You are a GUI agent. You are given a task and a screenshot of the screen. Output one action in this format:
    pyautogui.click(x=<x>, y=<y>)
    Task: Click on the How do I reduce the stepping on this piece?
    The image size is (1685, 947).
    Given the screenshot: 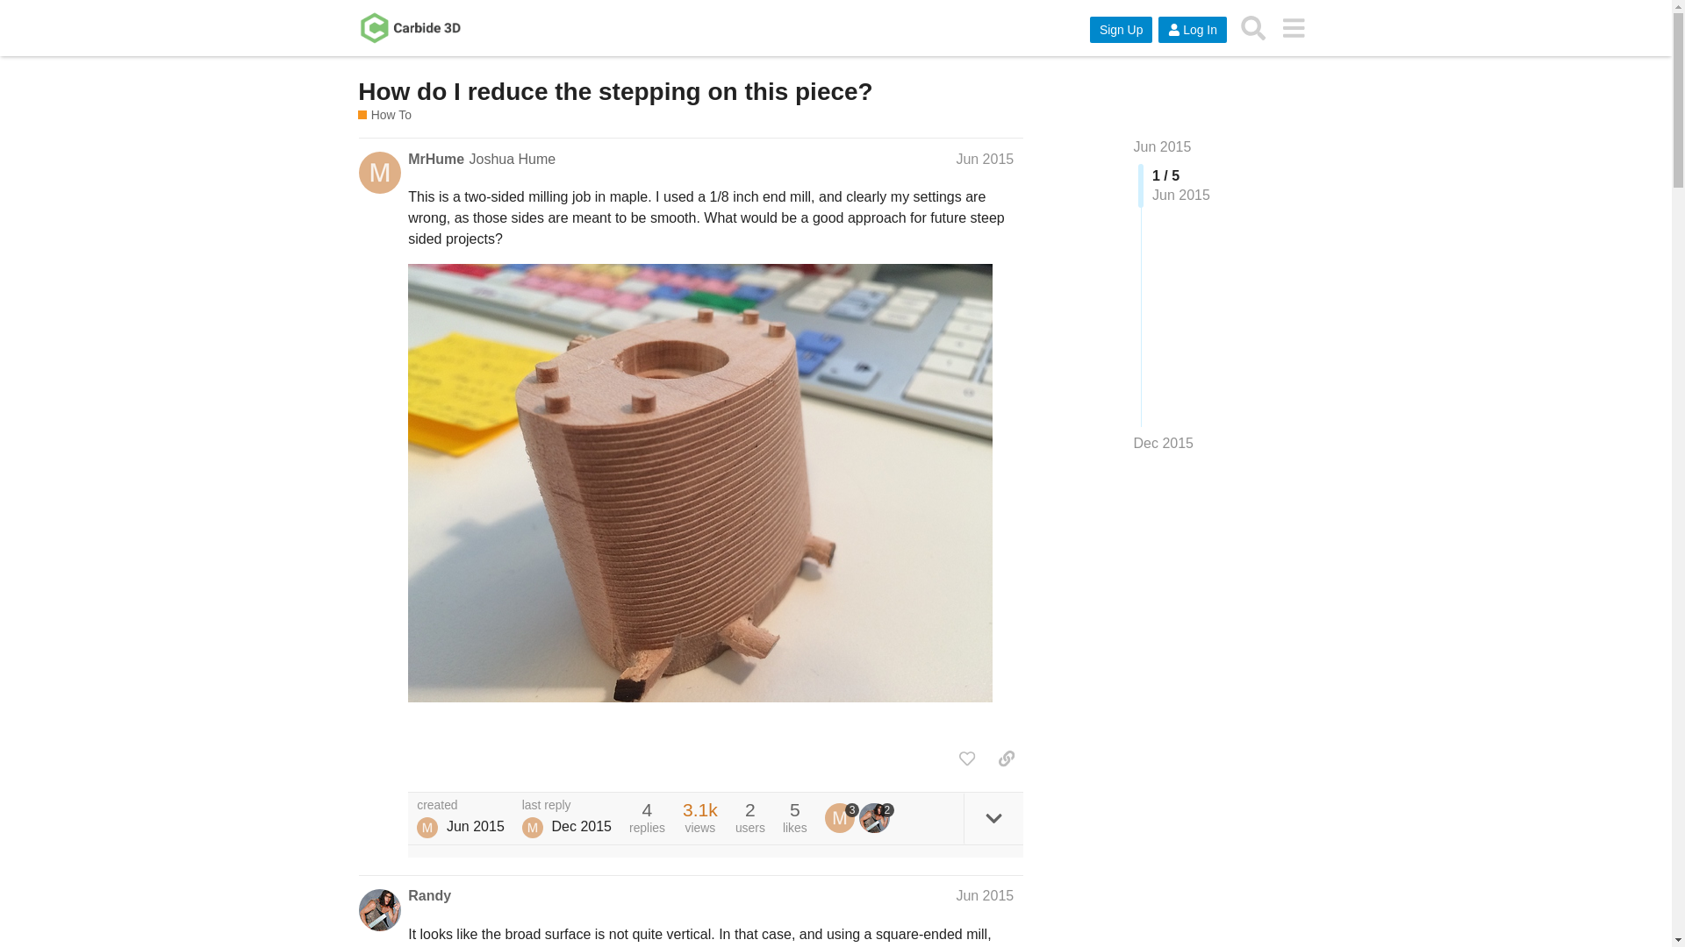 What is the action you would take?
    pyautogui.click(x=614, y=91)
    